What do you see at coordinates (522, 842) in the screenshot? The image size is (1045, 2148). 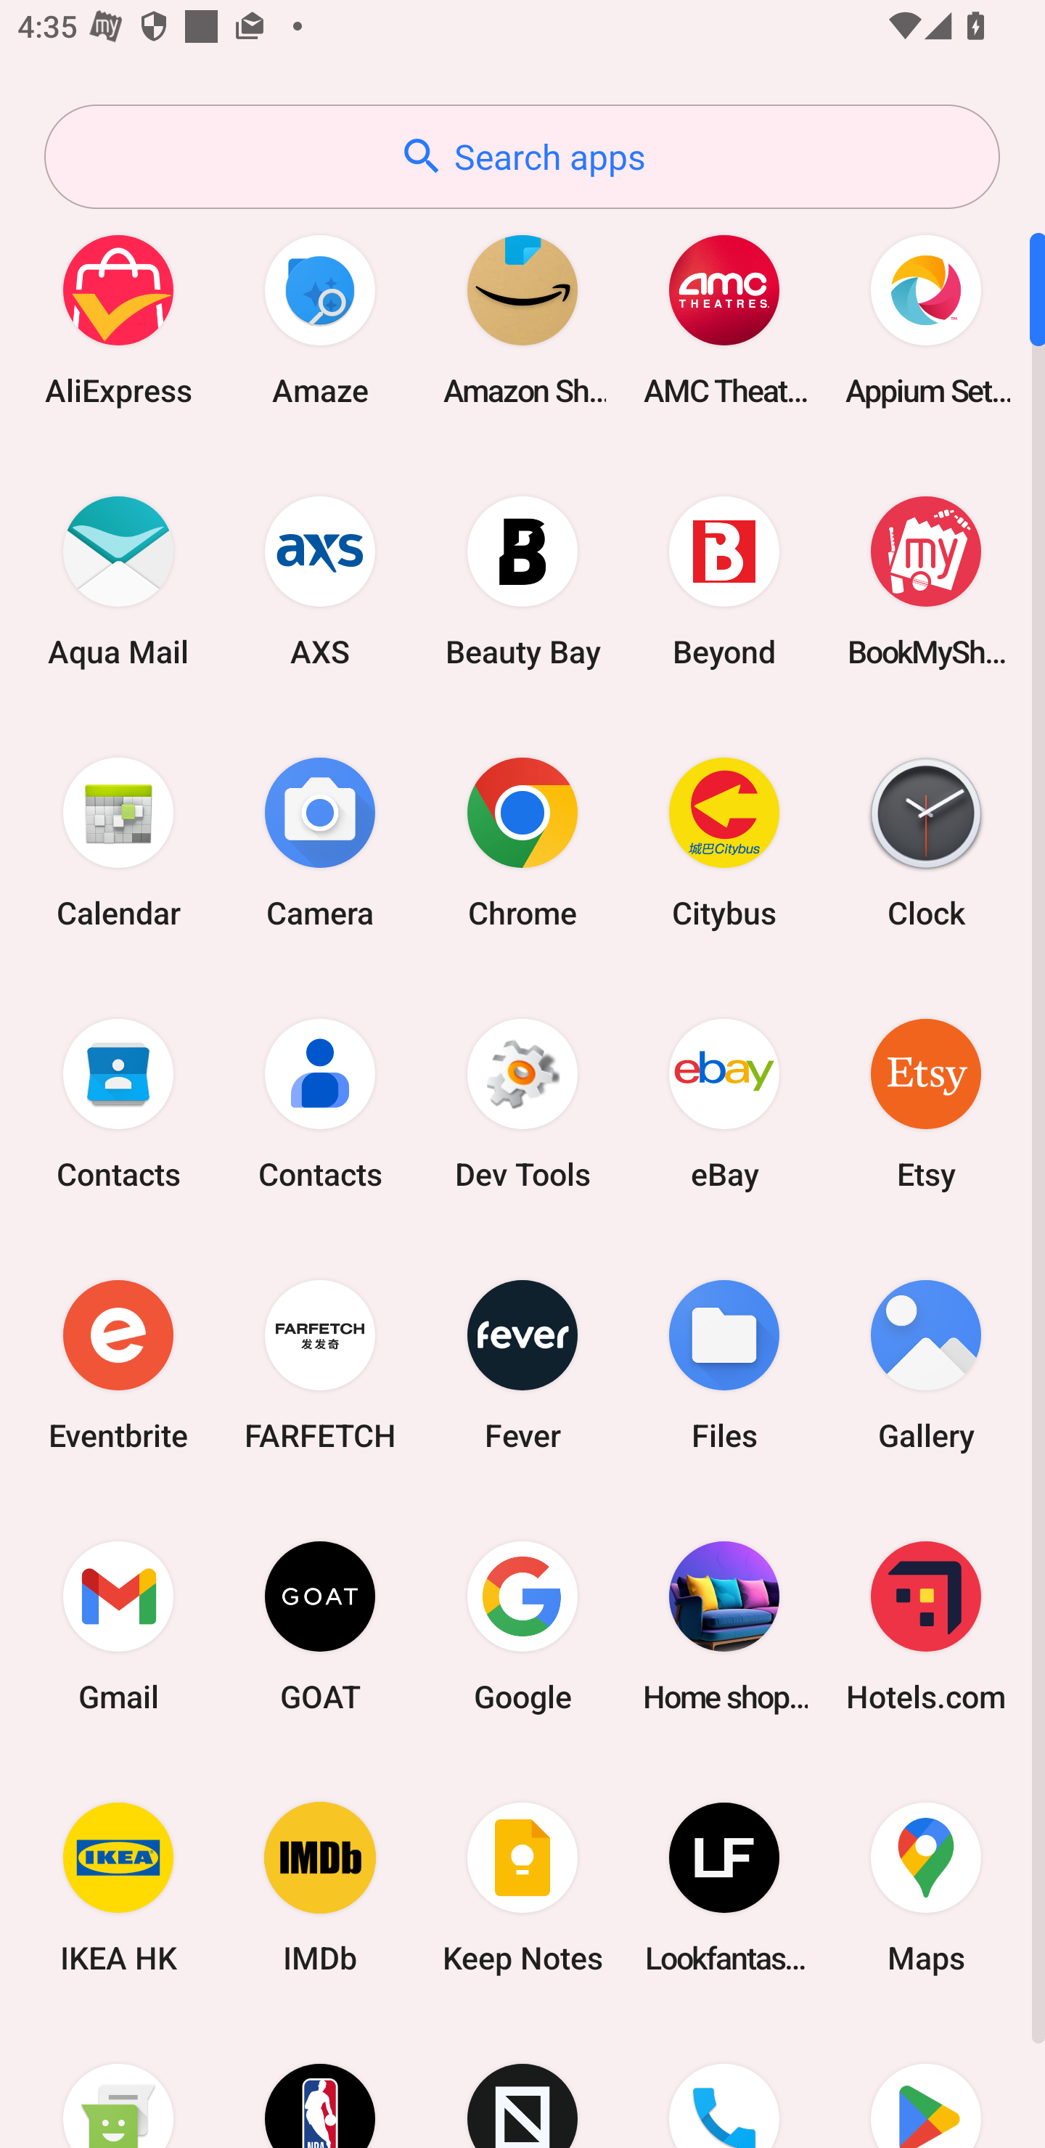 I see `Chrome` at bounding box center [522, 842].